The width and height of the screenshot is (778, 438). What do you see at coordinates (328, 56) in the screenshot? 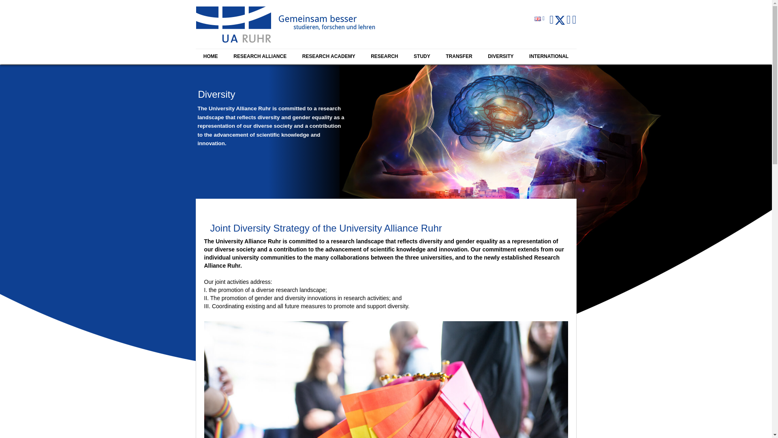
I see `RESEARCH ACADEMY` at bounding box center [328, 56].